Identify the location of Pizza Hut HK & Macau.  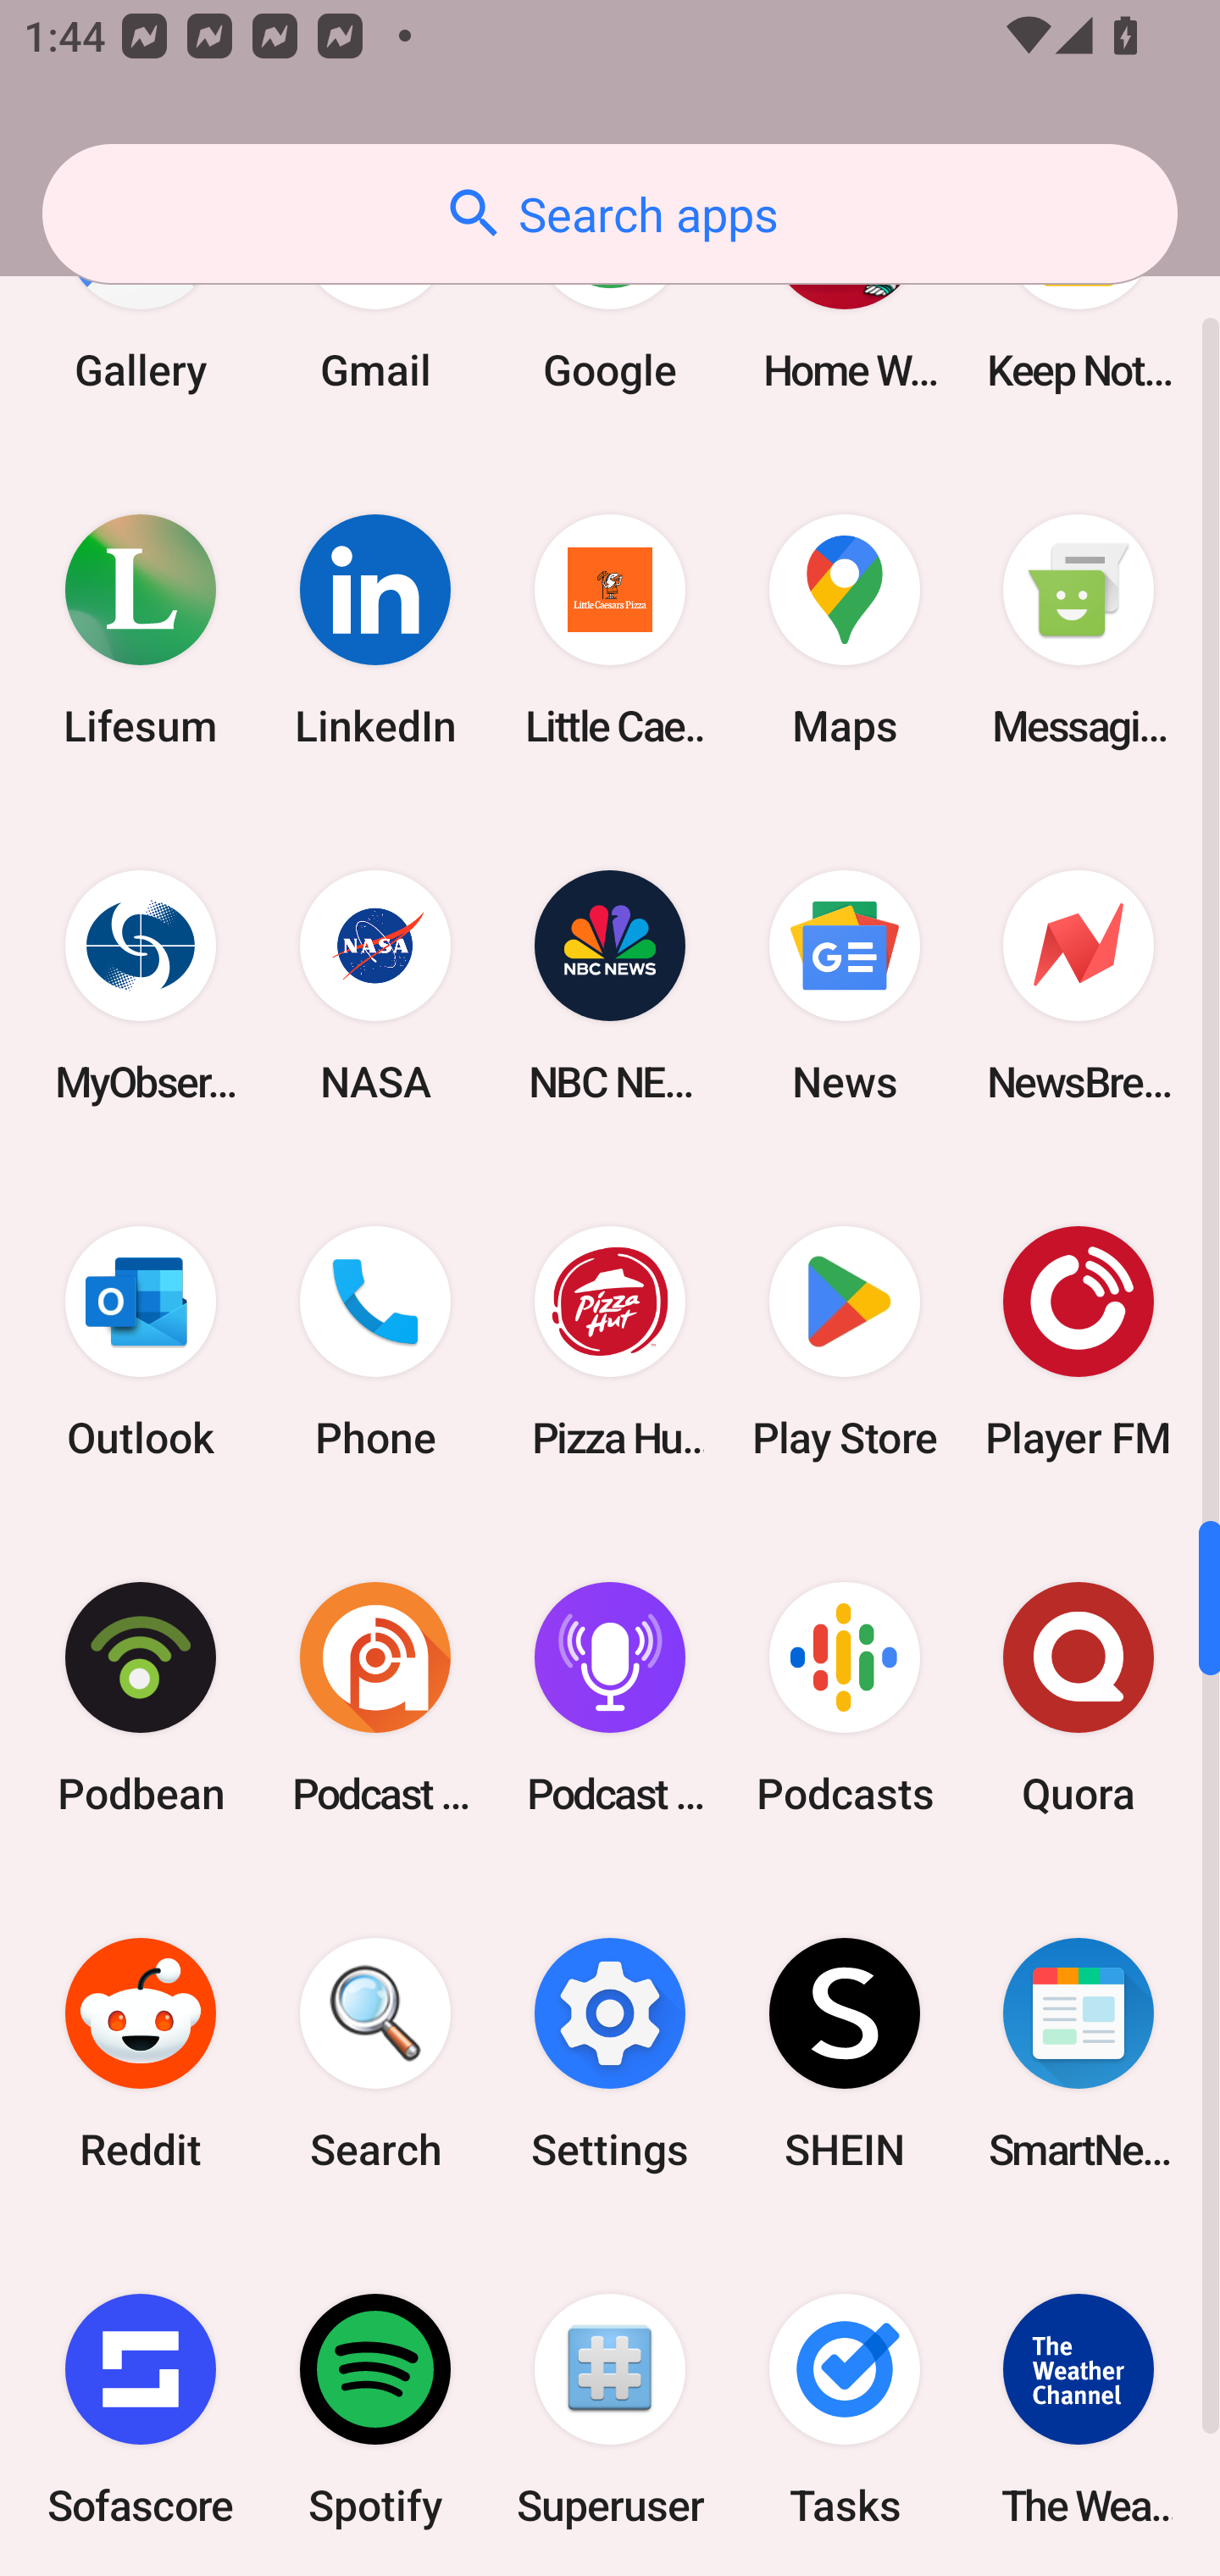
(610, 1342).